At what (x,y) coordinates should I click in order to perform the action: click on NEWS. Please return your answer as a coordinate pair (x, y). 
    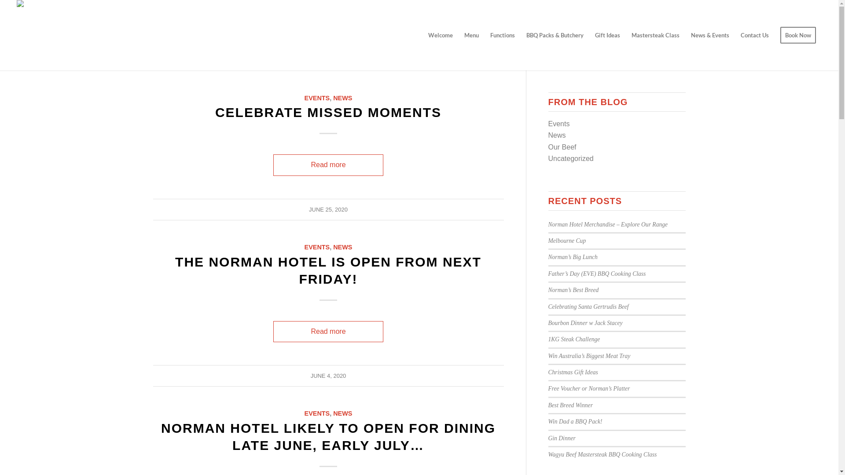
    Looking at the image, I should click on (342, 247).